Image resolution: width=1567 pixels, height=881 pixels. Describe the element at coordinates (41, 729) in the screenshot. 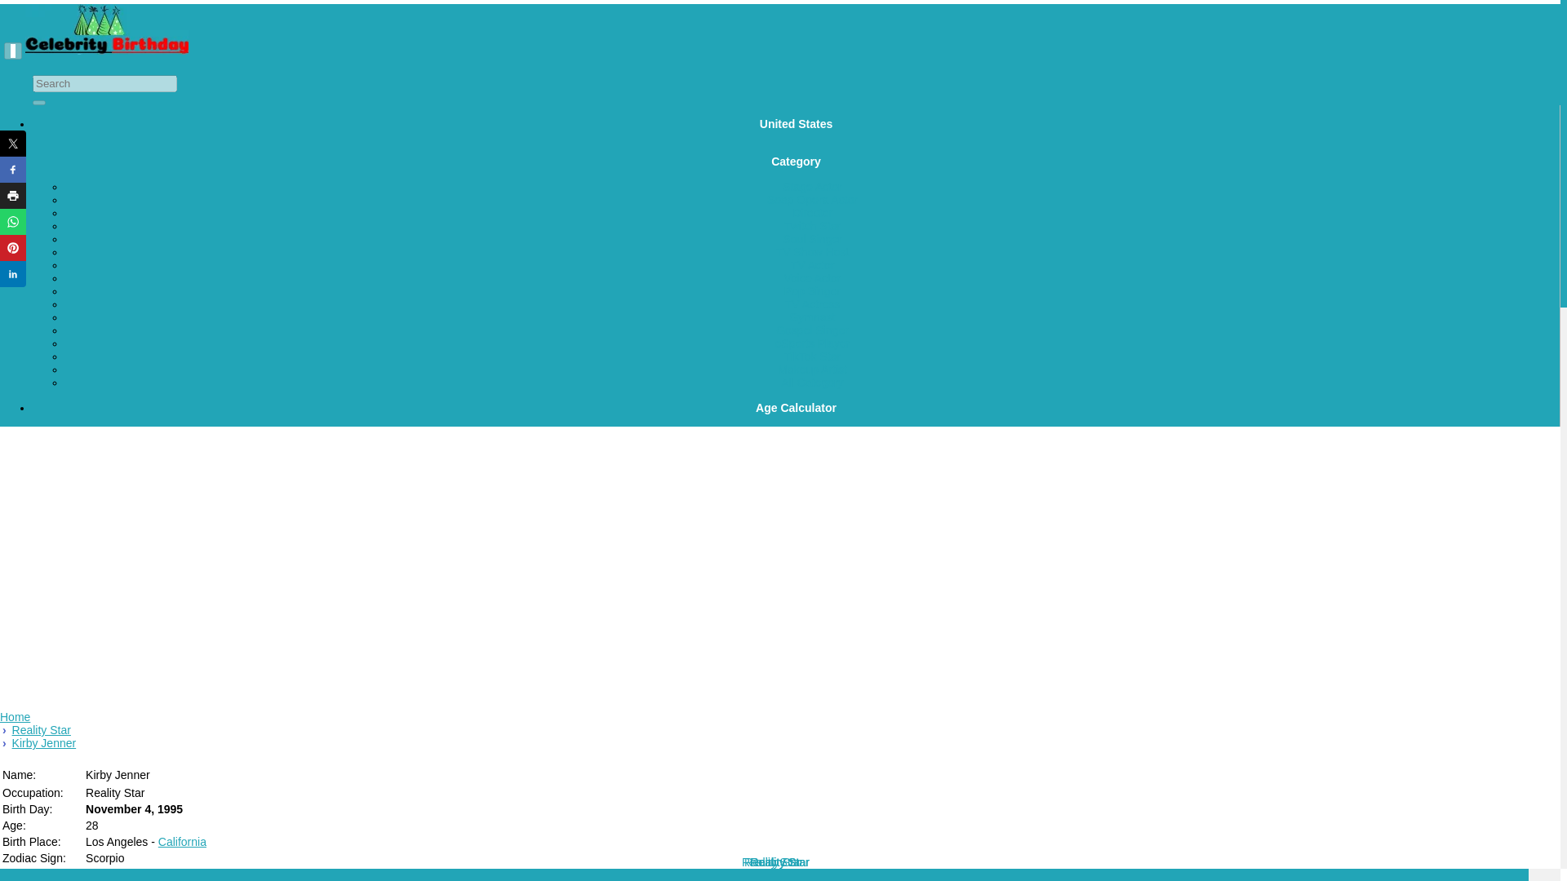

I see `Reality Star` at that location.